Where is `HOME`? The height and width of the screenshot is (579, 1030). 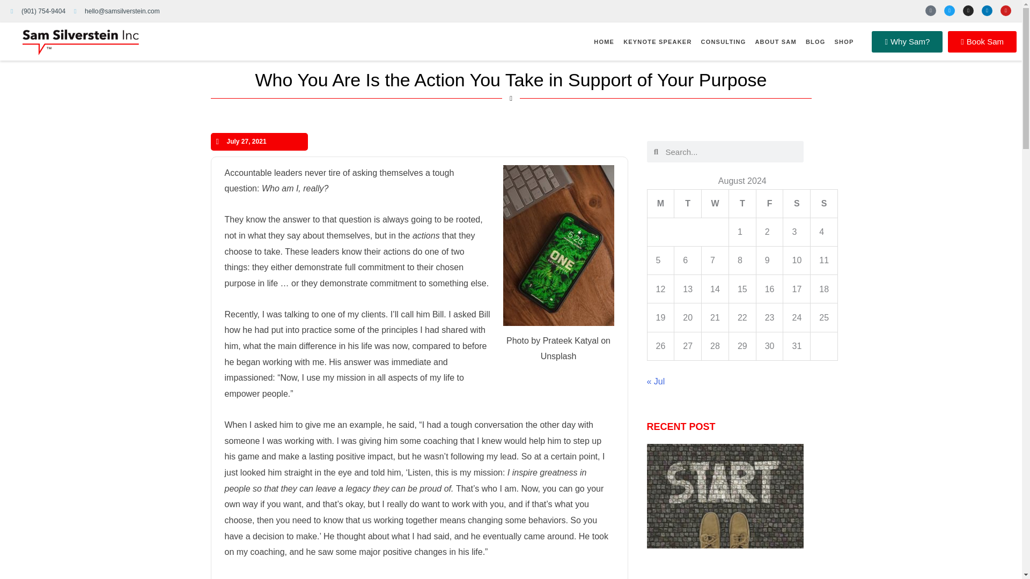 HOME is located at coordinates (604, 42).